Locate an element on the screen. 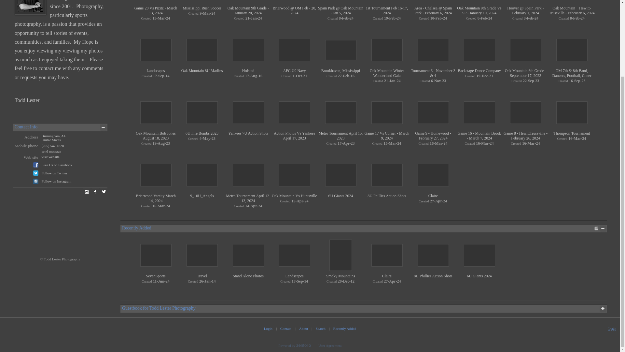 The height and width of the screenshot is (352, 625). Follow on Twitter is located at coordinates (55, 173).